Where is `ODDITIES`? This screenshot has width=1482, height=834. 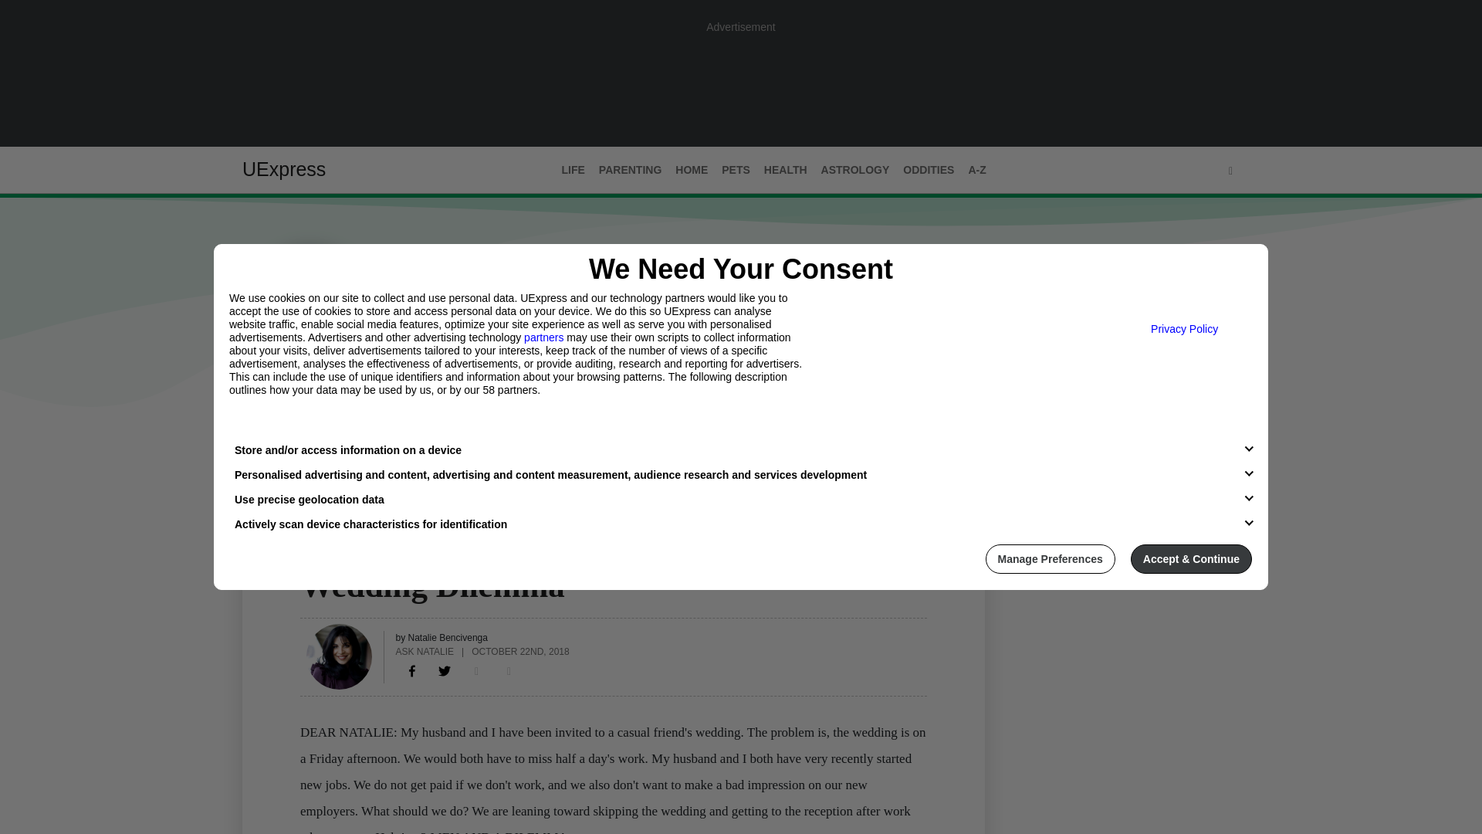 ODDITIES is located at coordinates (928, 170).